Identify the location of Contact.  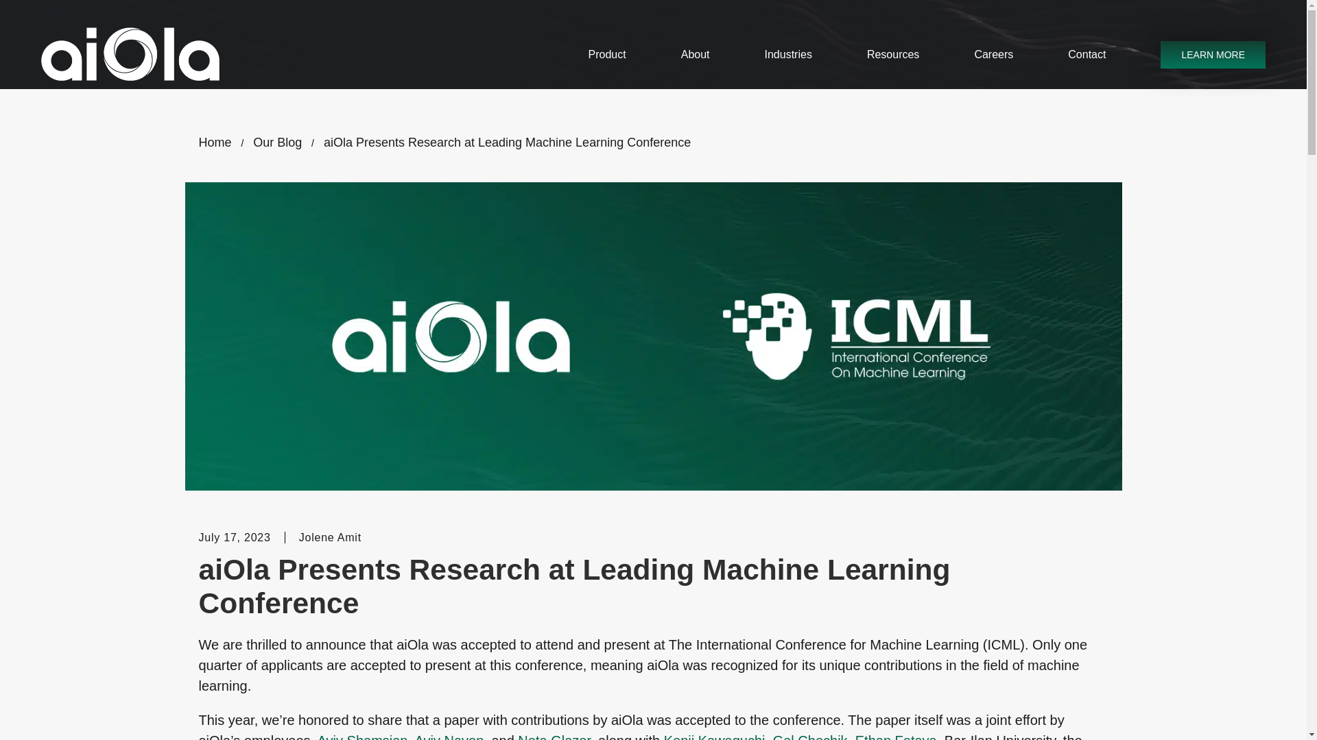
(1087, 55).